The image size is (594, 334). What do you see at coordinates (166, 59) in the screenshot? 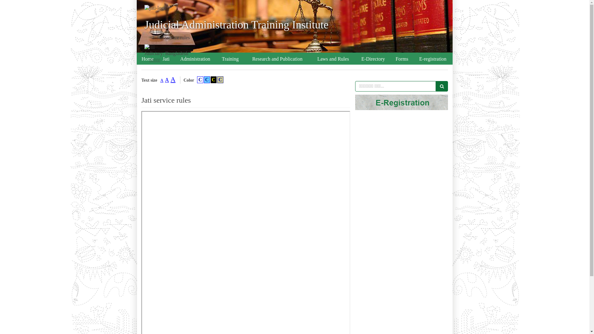
I see `Jati` at bounding box center [166, 59].